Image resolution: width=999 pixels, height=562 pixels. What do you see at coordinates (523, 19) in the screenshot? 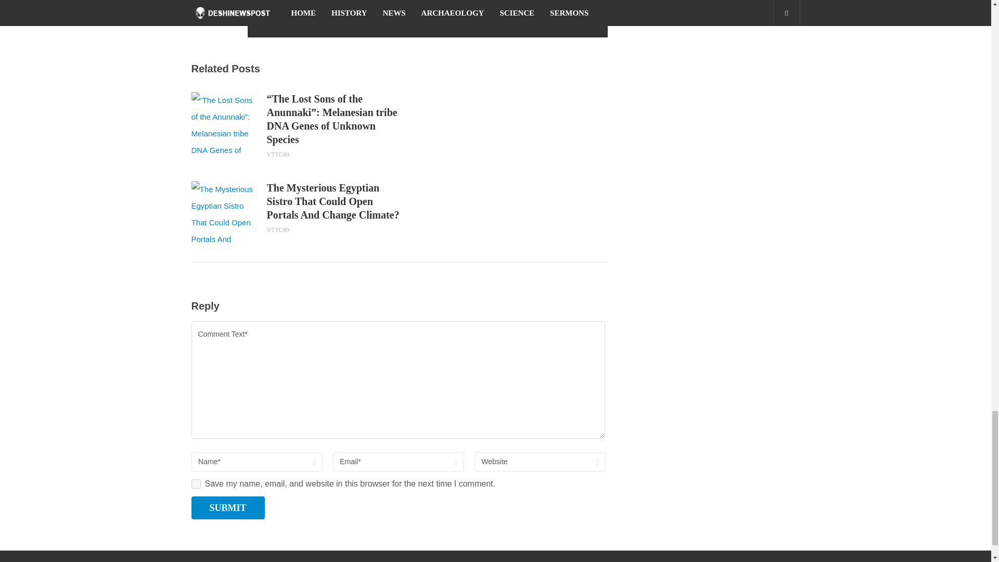
I see `Posts by vttc89` at bounding box center [523, 19].